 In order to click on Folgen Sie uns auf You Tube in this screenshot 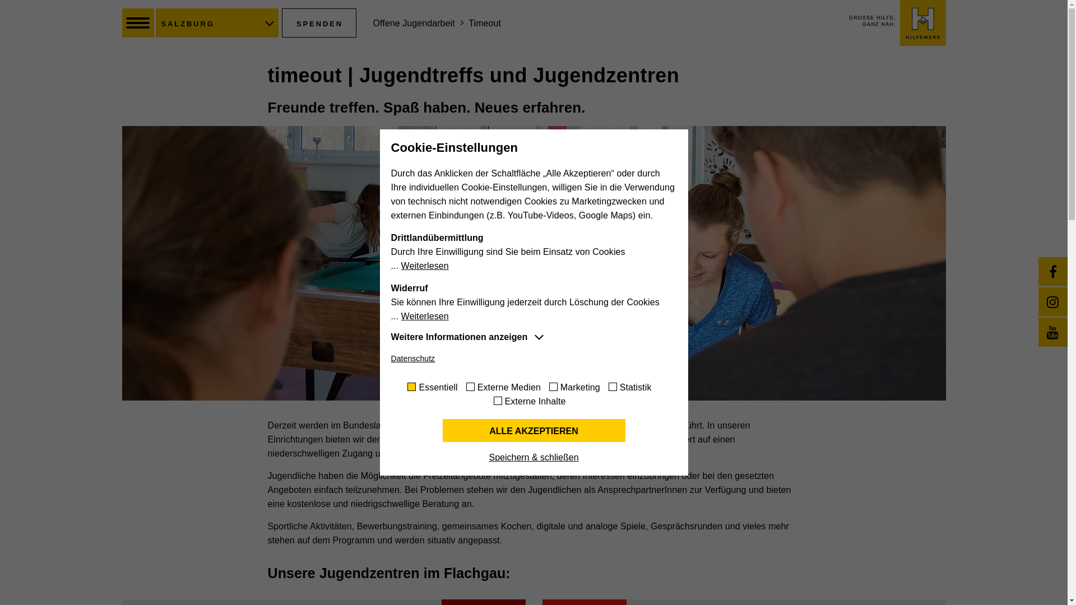, I will do `click(1053, 332)`.